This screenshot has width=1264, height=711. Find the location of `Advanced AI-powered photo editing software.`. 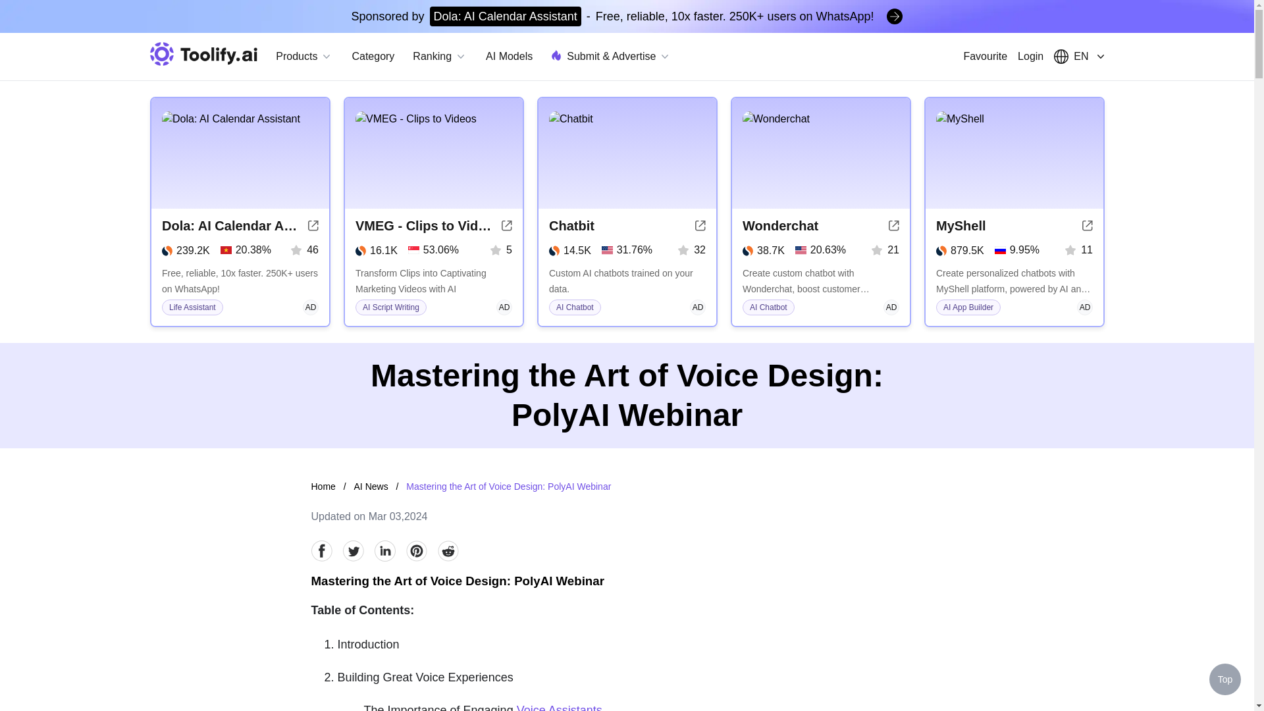

Advanced AI-powered photo editing software. is located at coordinates (240, 280).